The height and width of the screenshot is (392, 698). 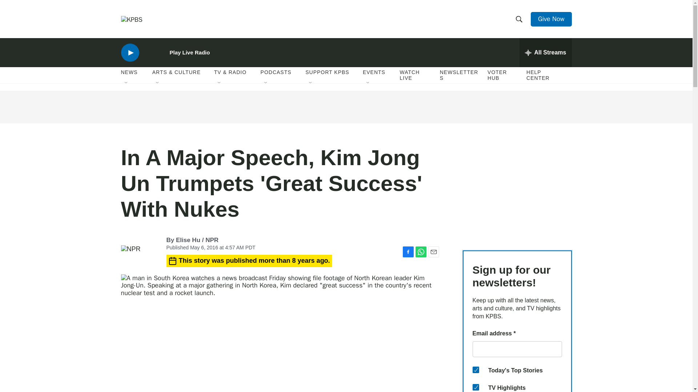 I want to click on 5, so click(x=476, y=387).